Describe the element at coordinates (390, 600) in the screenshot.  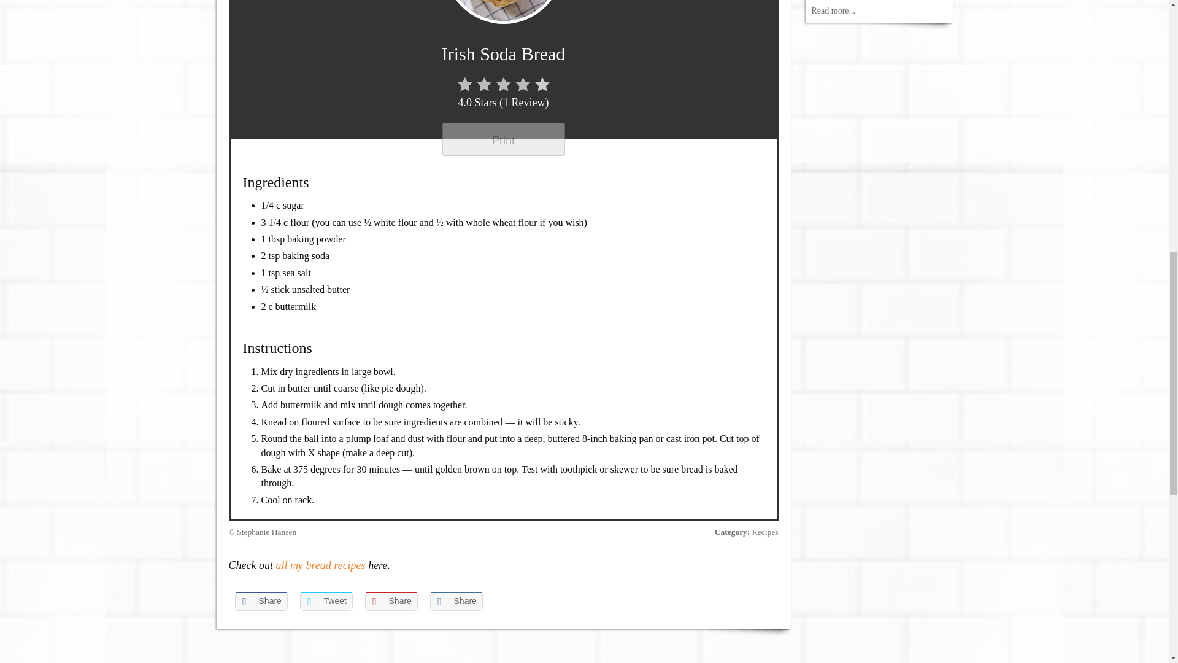
I see `Share on Pinterest` at that location.